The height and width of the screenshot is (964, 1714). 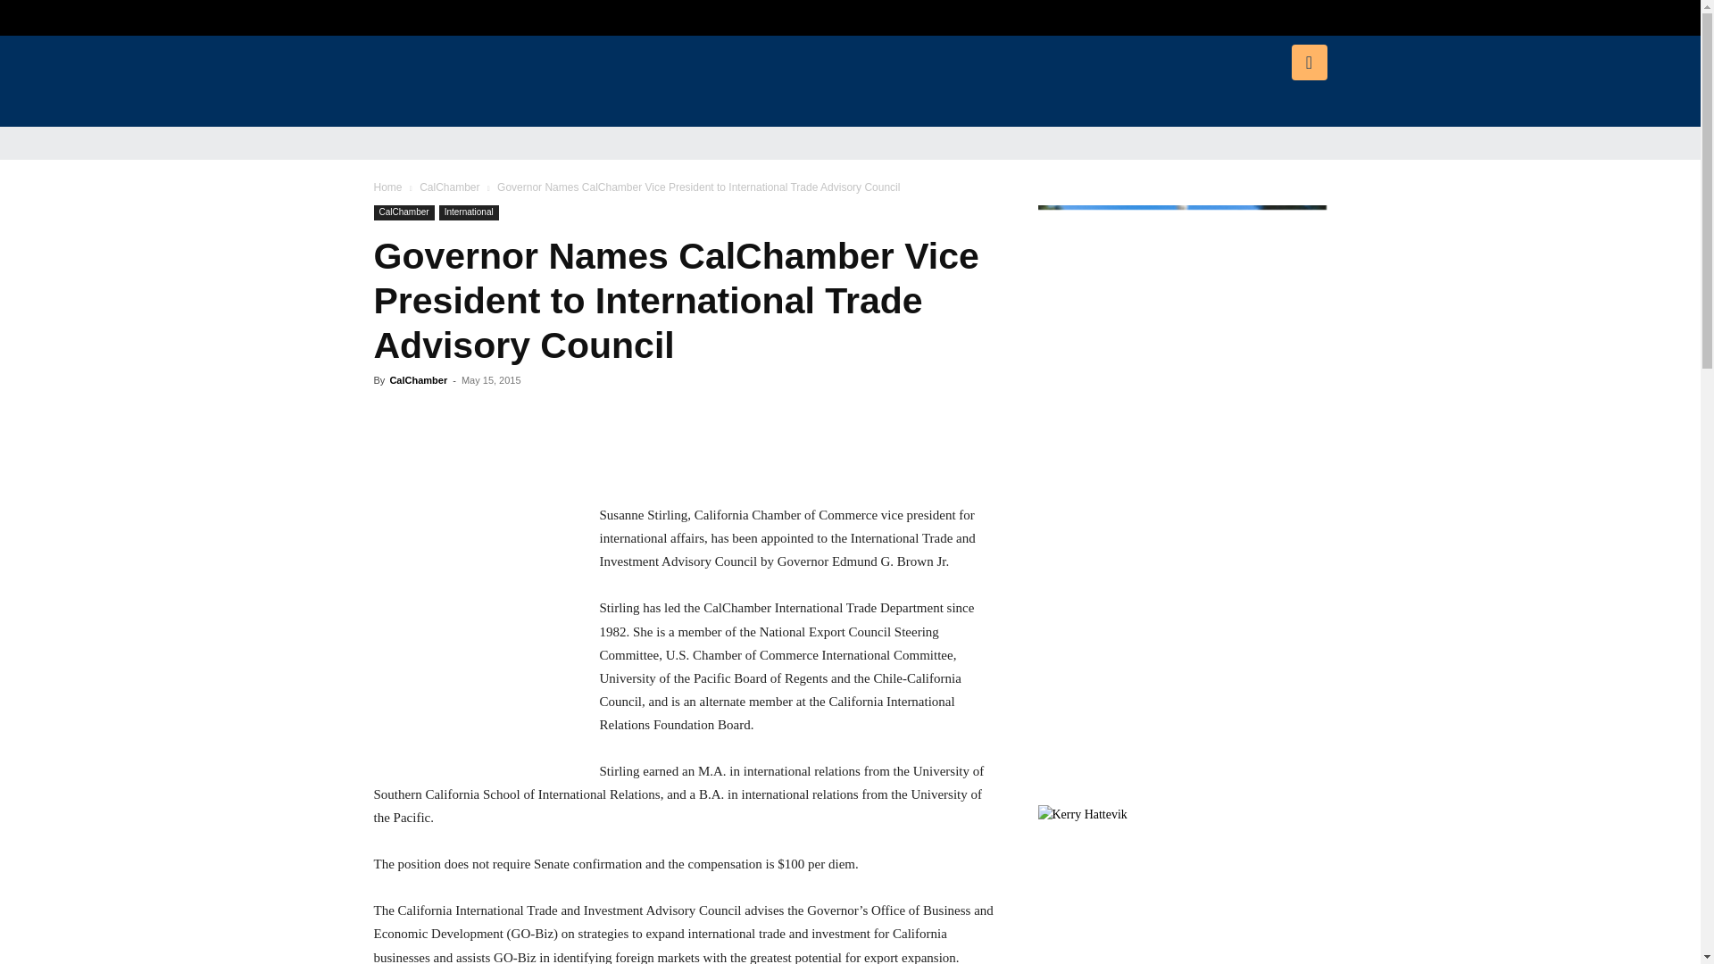 I want to click on CalChamber, so click(x=404, y=212).